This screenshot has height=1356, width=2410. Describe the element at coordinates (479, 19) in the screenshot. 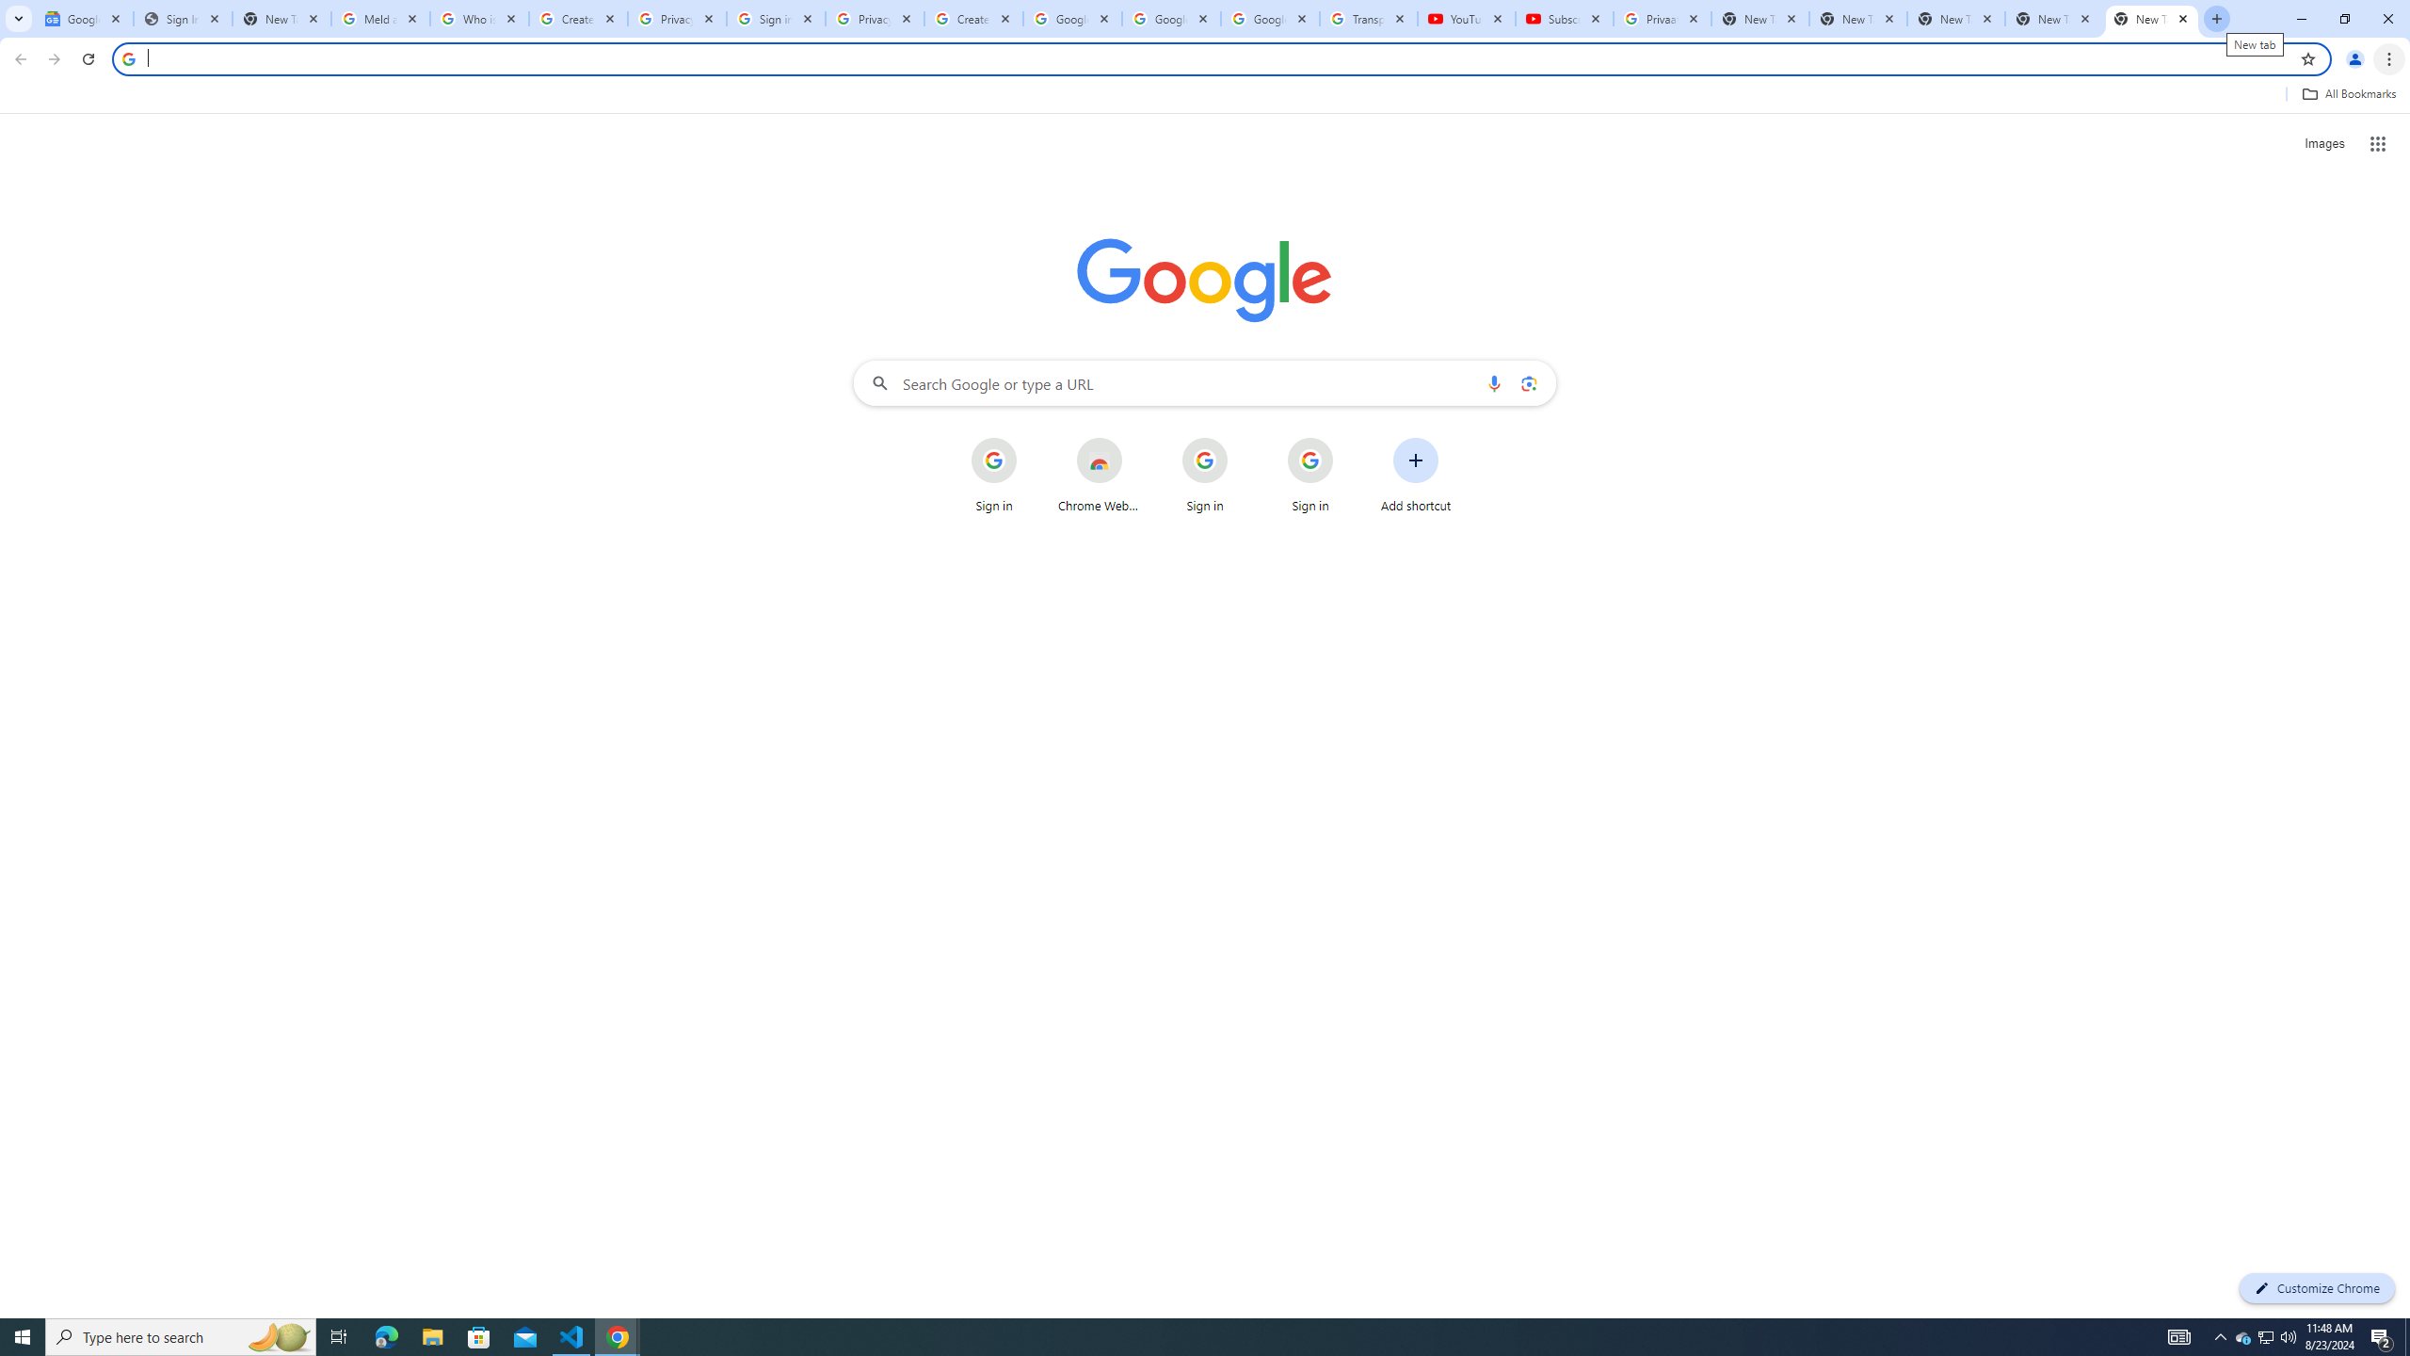

I see `Who is my administrator? - Google Account Help` at that location.